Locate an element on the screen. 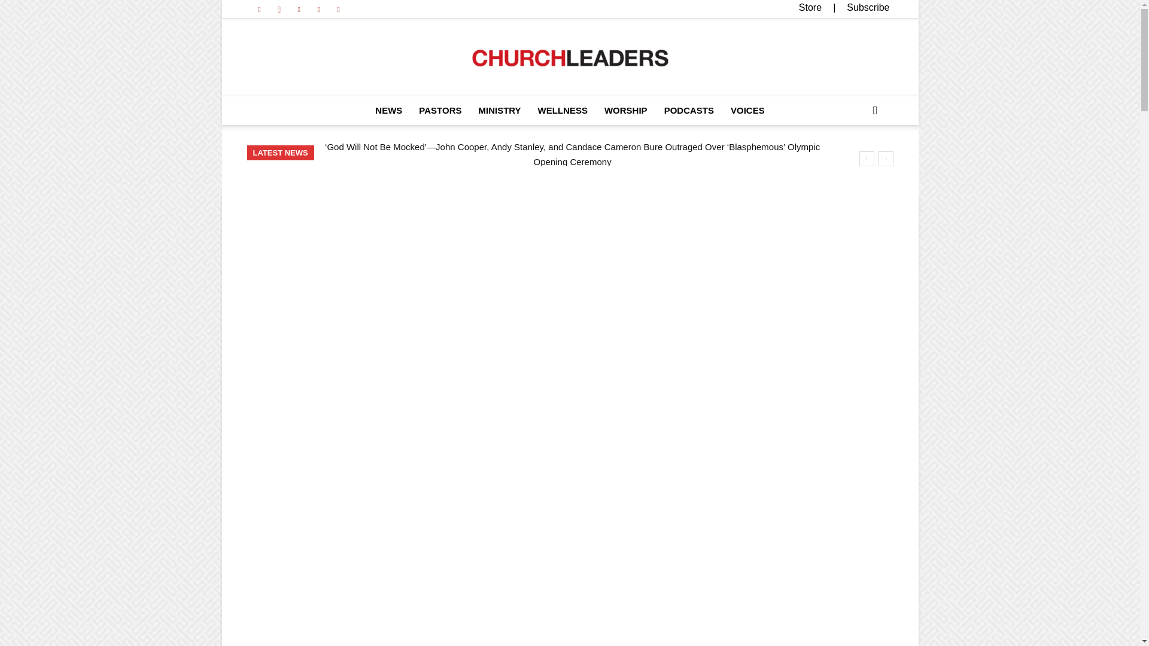 Image resolution: width=1149 pixels, height=646 pixels. PASTORS is located at coordinates (440, 110).